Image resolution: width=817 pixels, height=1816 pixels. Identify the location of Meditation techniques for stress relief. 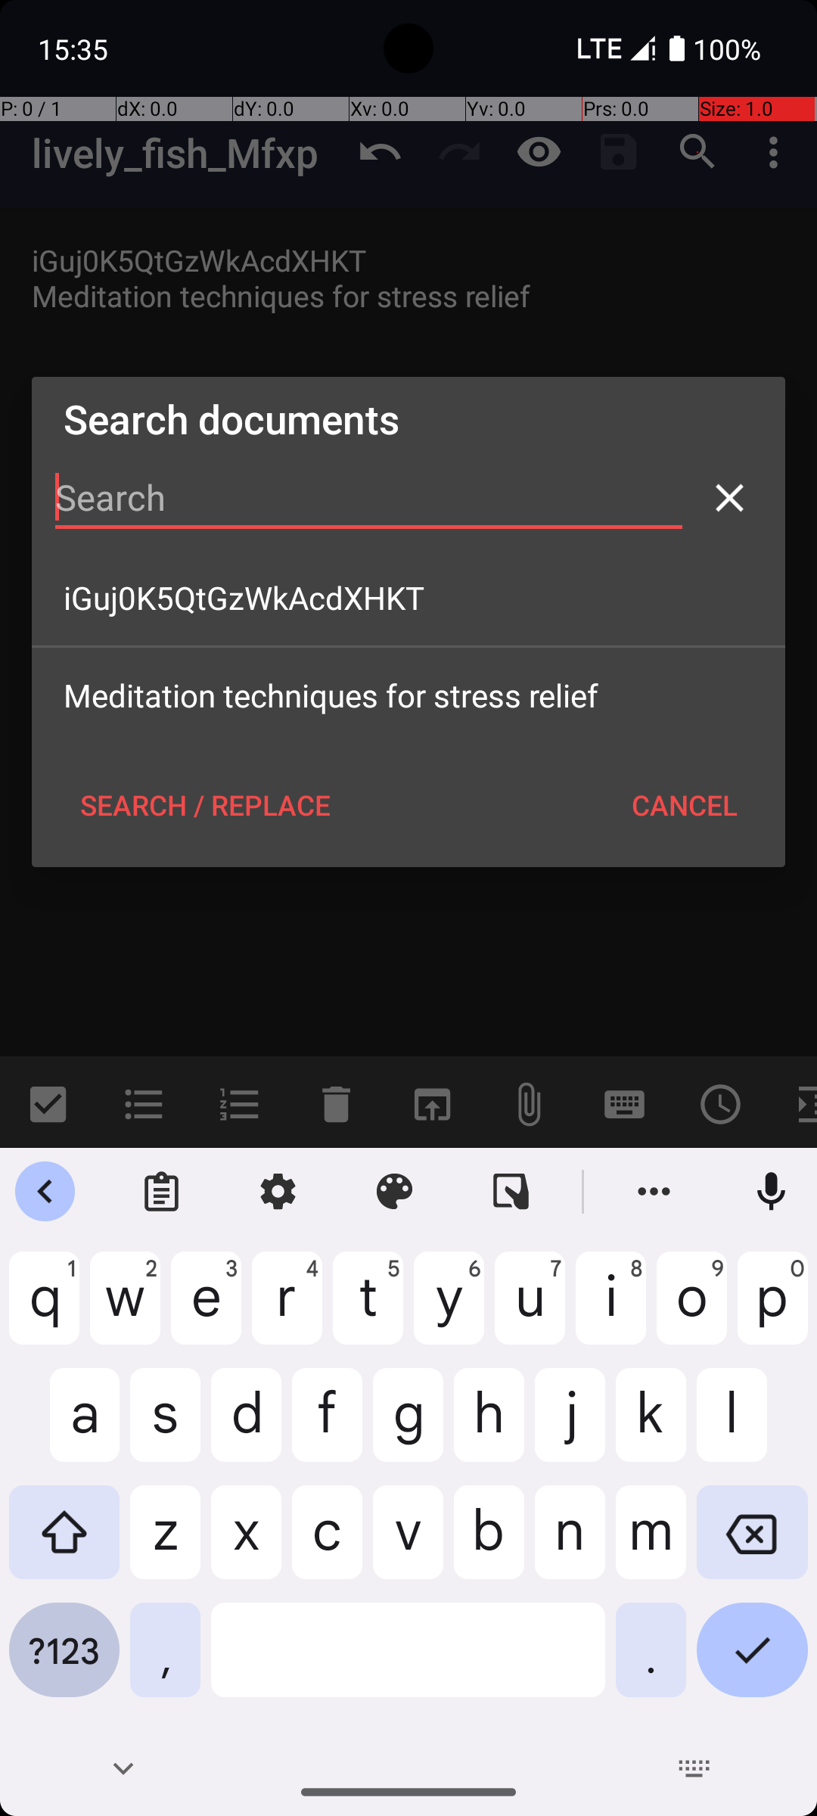
(408, 695).